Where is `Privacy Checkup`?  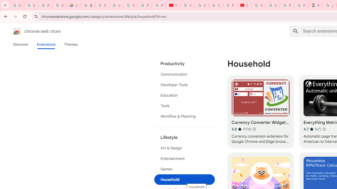 Privacy Checkup is located at coordinates (159, 5).